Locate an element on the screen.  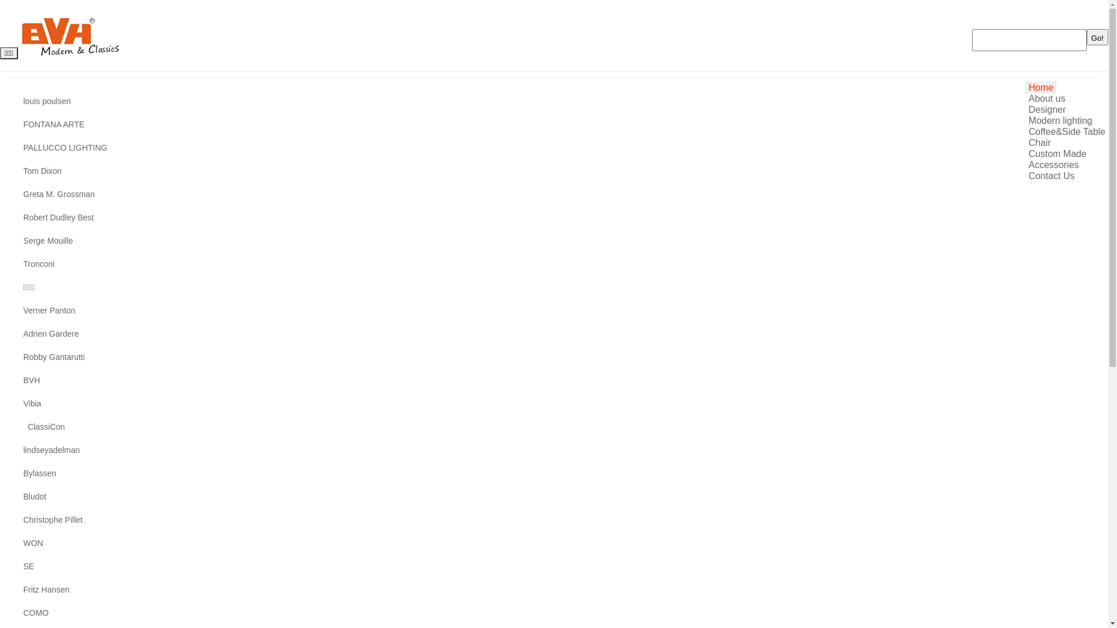
SE is located at coordinates (29, 566).